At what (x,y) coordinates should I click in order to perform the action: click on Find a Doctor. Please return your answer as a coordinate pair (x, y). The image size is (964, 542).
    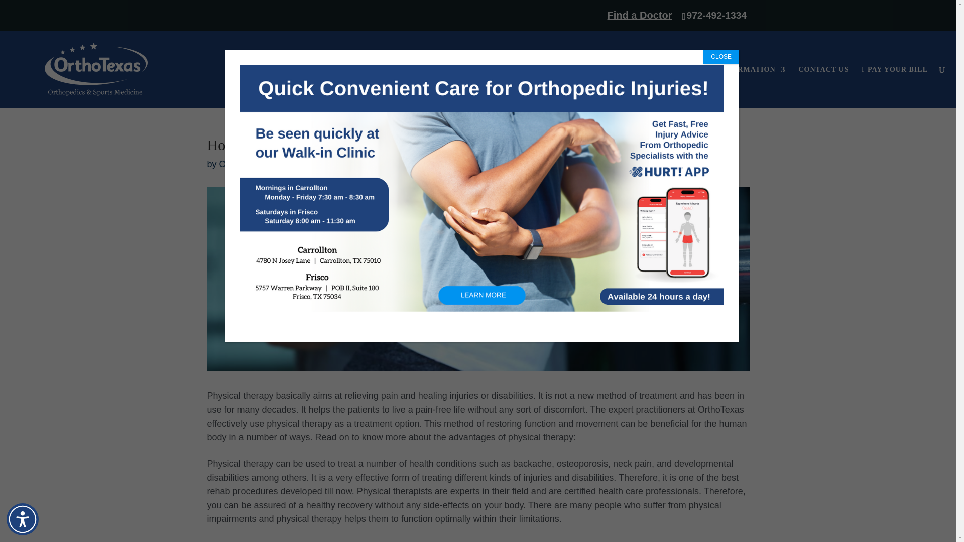
    Looking at the image, I should click on (601, 19).